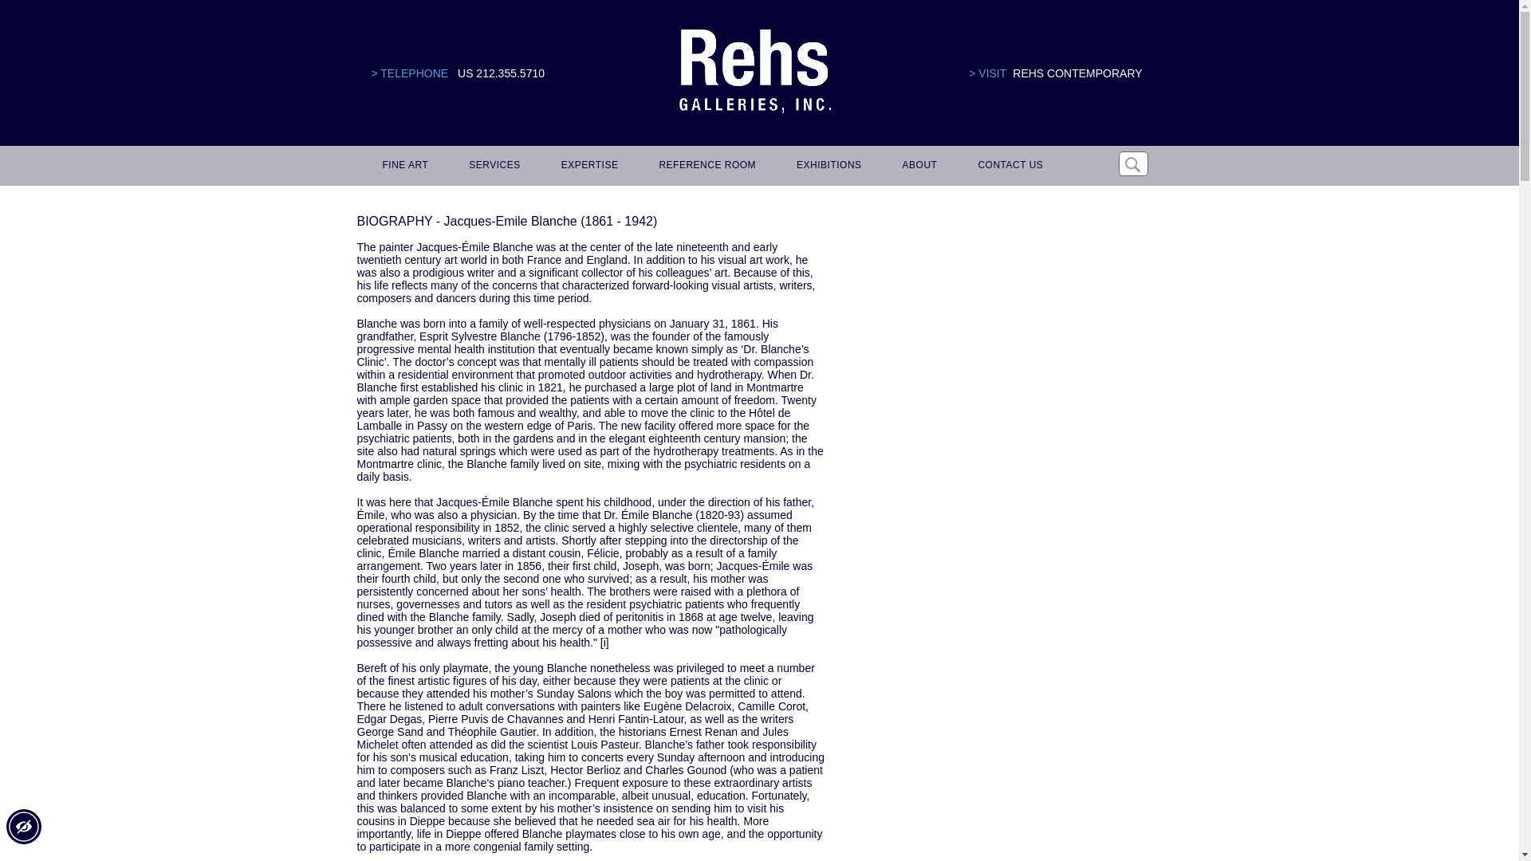 Image resolution: width=1531 pixels, height=861 pixels. I want to click on Logo, so click(754, 72).